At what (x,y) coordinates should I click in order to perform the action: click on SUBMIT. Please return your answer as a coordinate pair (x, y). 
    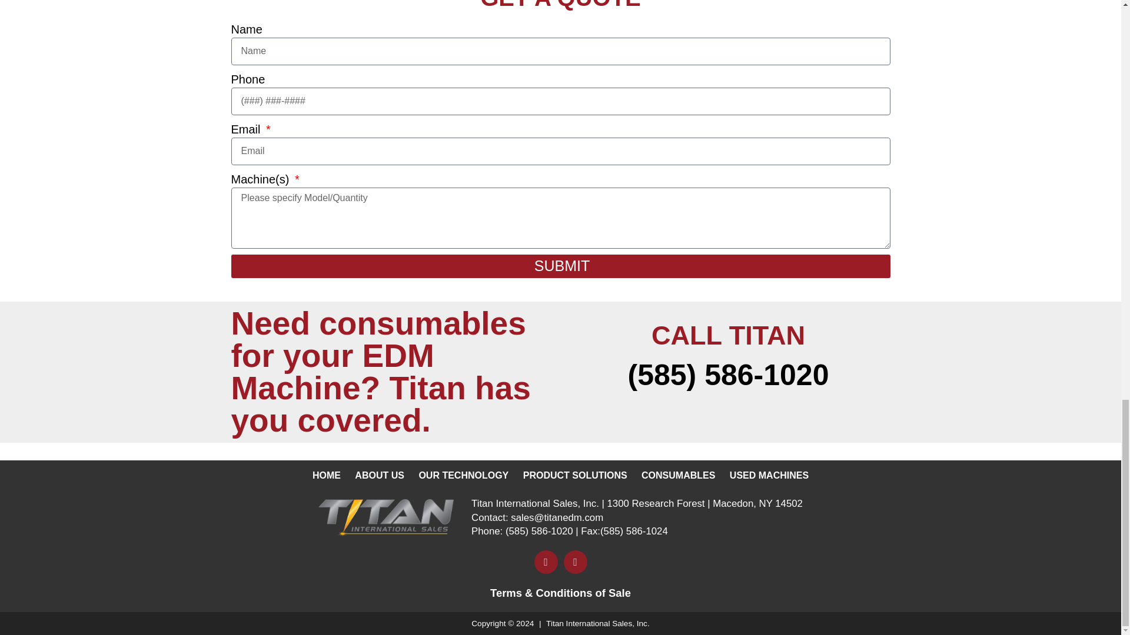
    Looking at the image, I should click on (560, 266).